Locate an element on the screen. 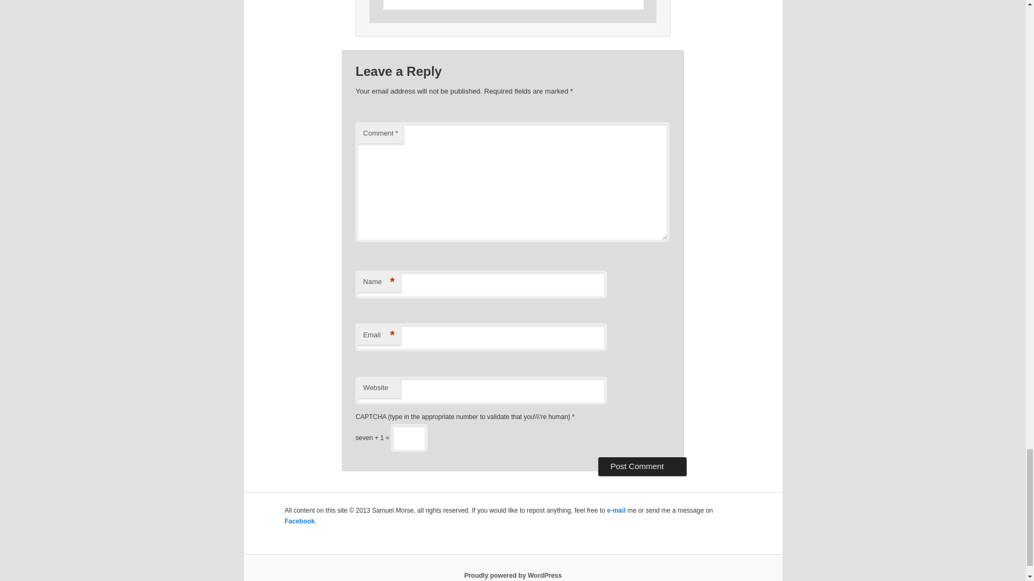 Image resolution: width=1034 pixels, height=581 pixels. Semantic Personal Publishing Platform is located at coordinates (513, 575).